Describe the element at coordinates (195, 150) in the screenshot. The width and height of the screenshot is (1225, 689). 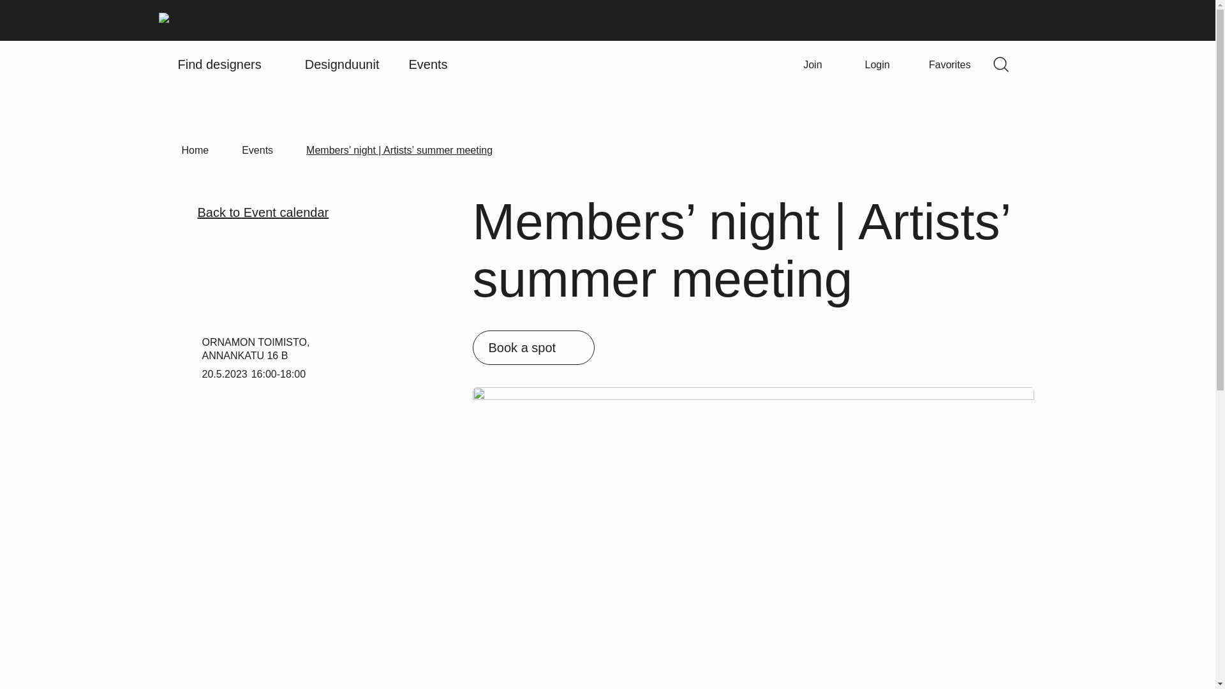
I see `Home` at that location.